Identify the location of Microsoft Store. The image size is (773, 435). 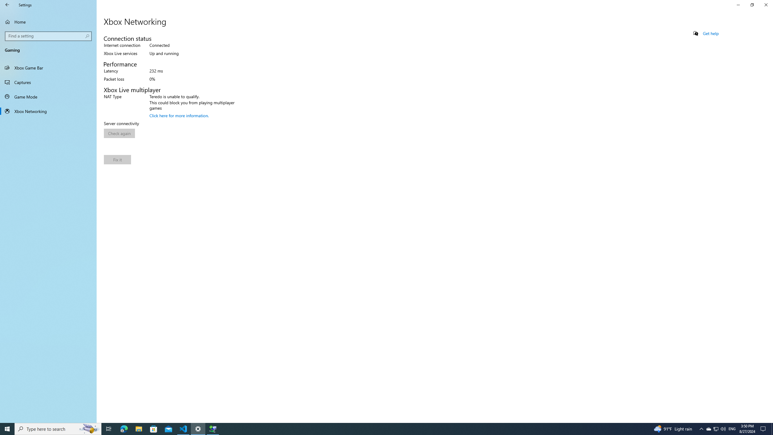
(154, 429).